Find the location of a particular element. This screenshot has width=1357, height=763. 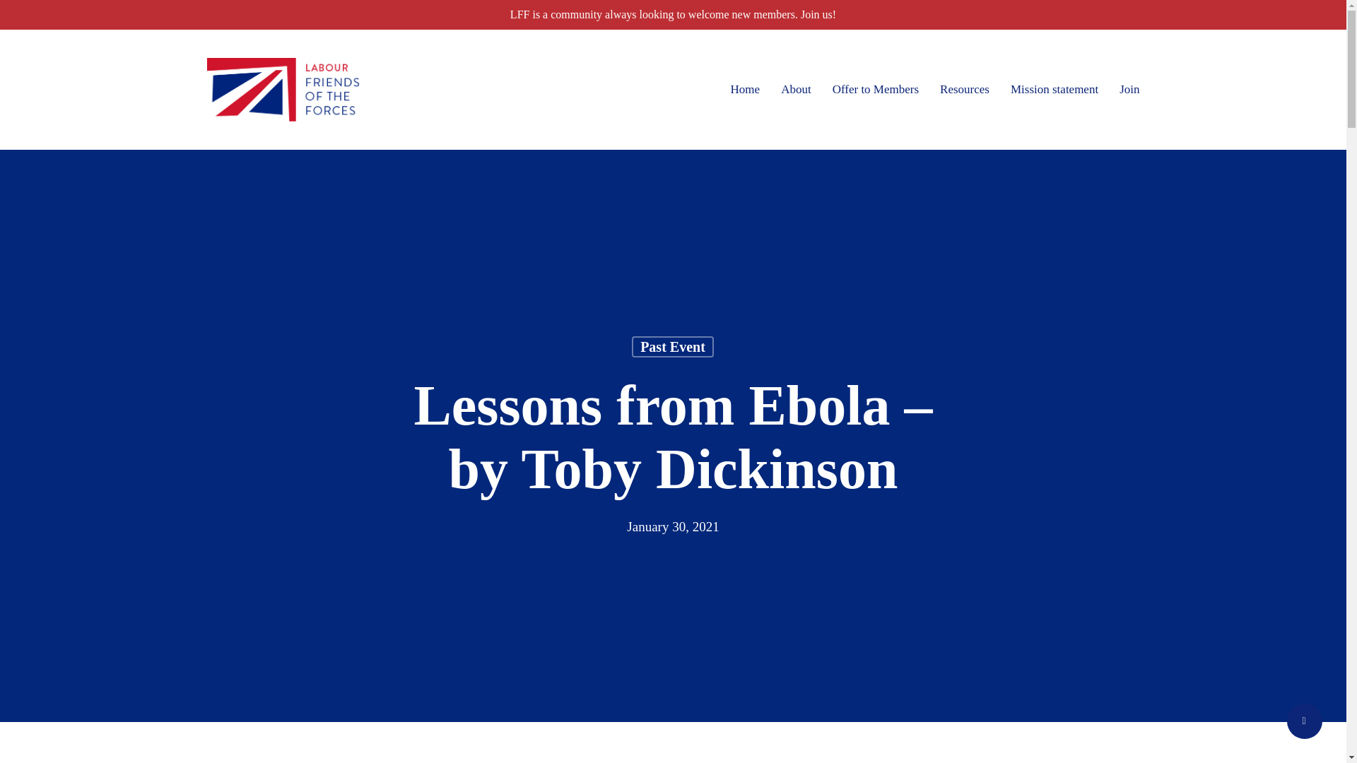

Past Event is located at coordinates (673, 362).